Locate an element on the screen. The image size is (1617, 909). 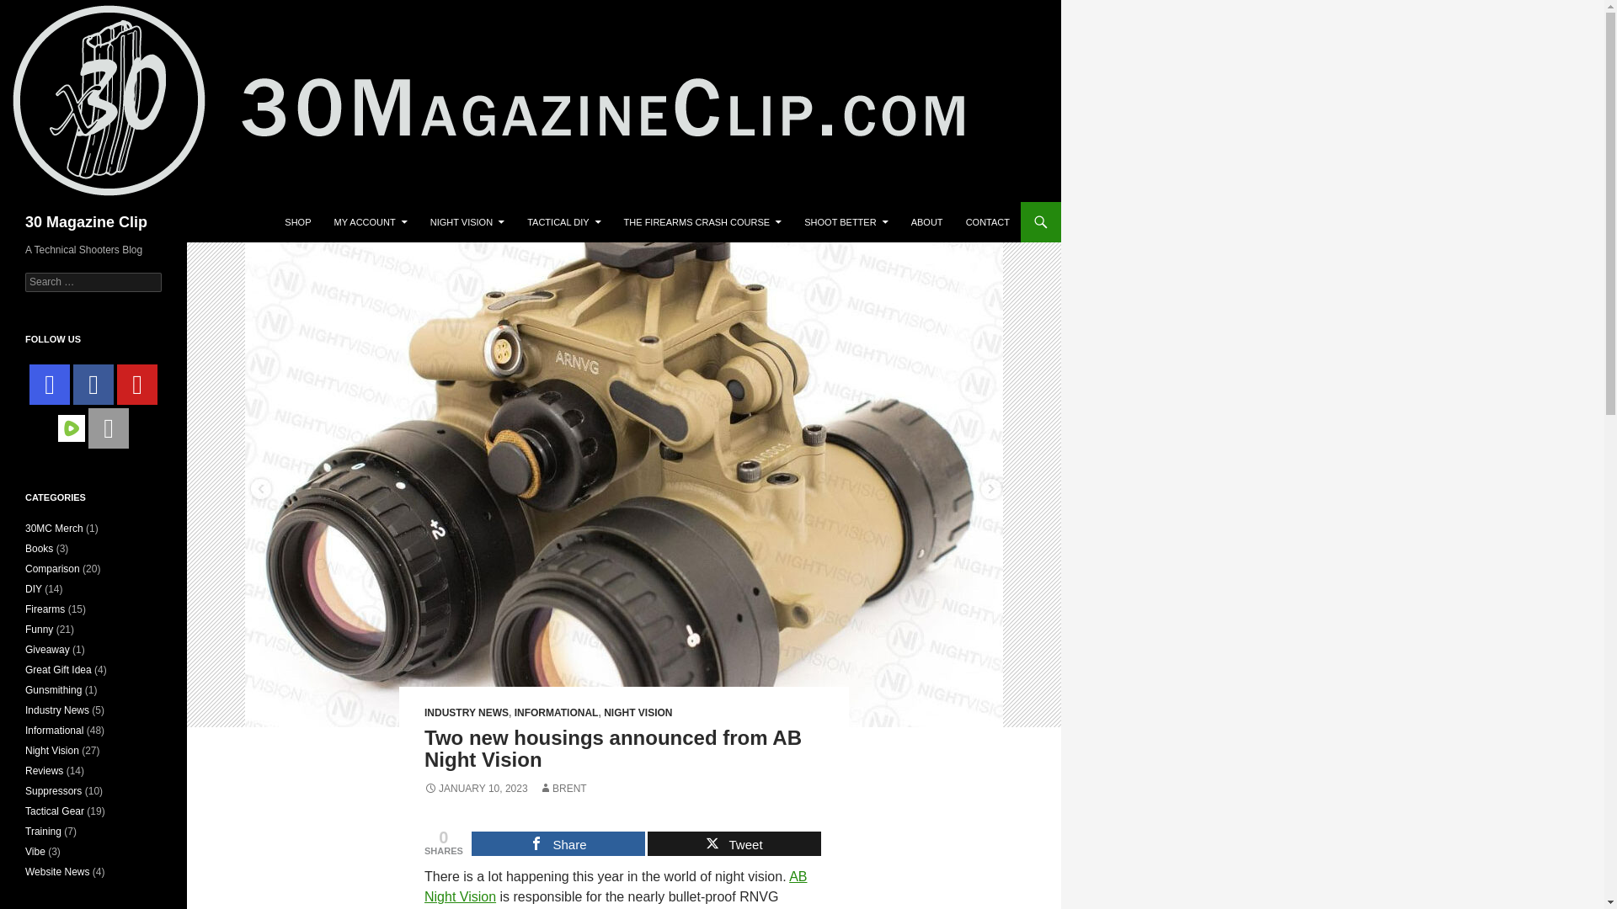
rumble is located at coordinates (72, 428).